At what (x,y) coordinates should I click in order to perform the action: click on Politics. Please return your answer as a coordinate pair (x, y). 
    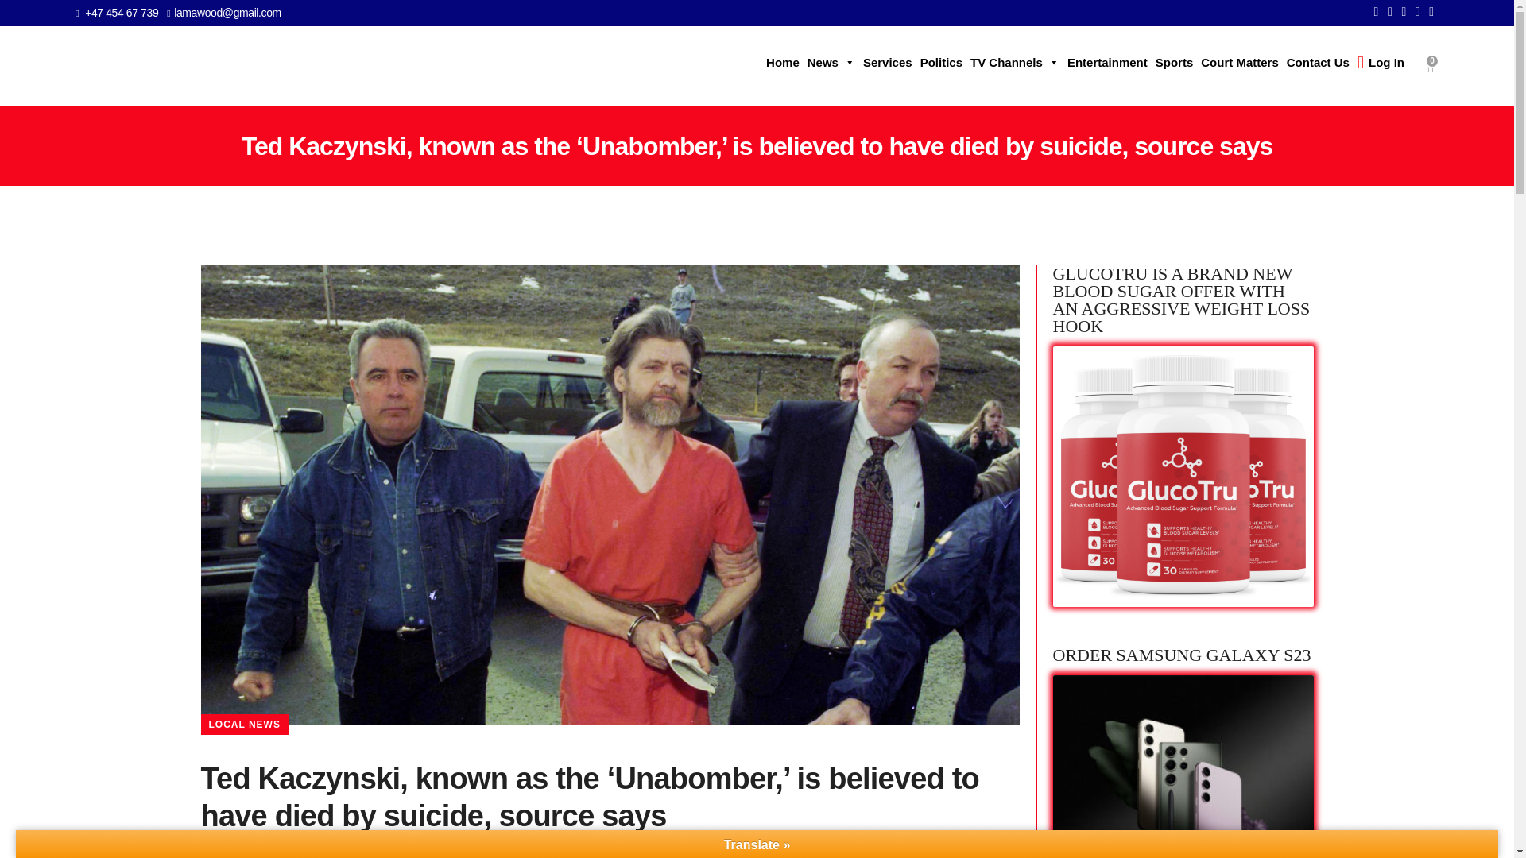
    Looking at the image, I should click on (941, 63).